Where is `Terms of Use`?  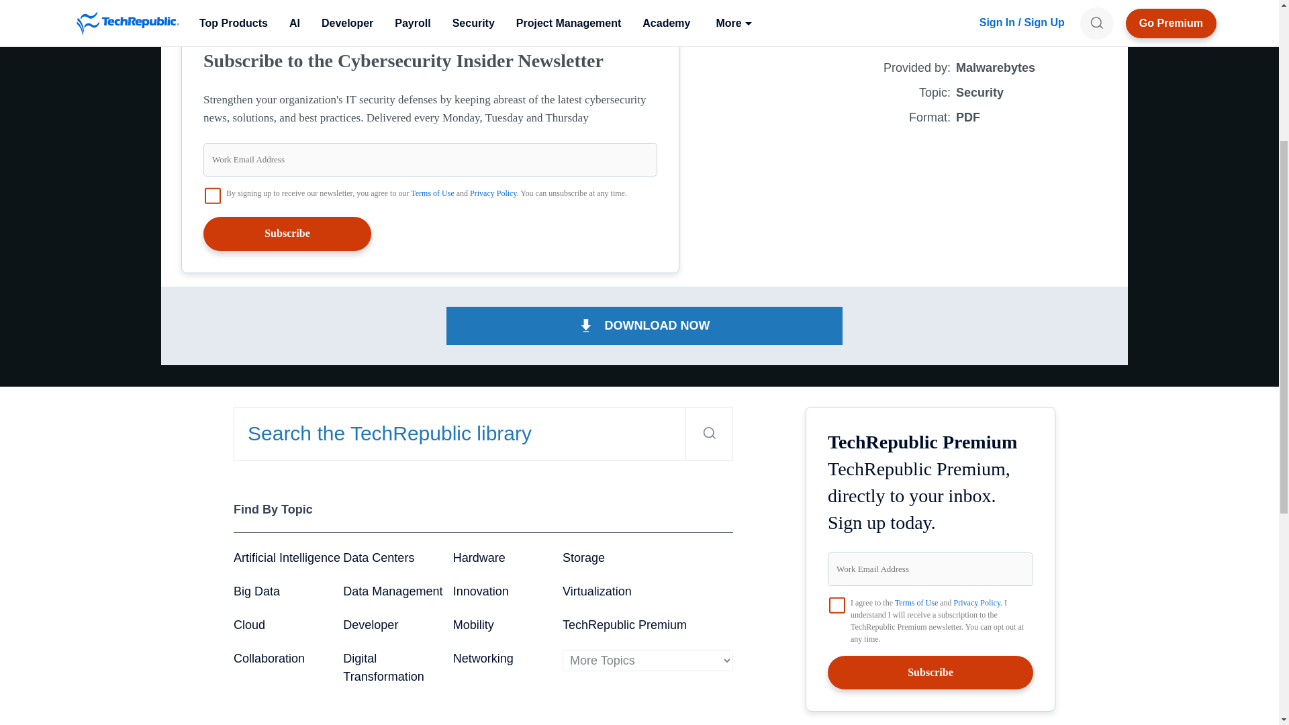 Terms of Use is located at coordinates (432, 193).